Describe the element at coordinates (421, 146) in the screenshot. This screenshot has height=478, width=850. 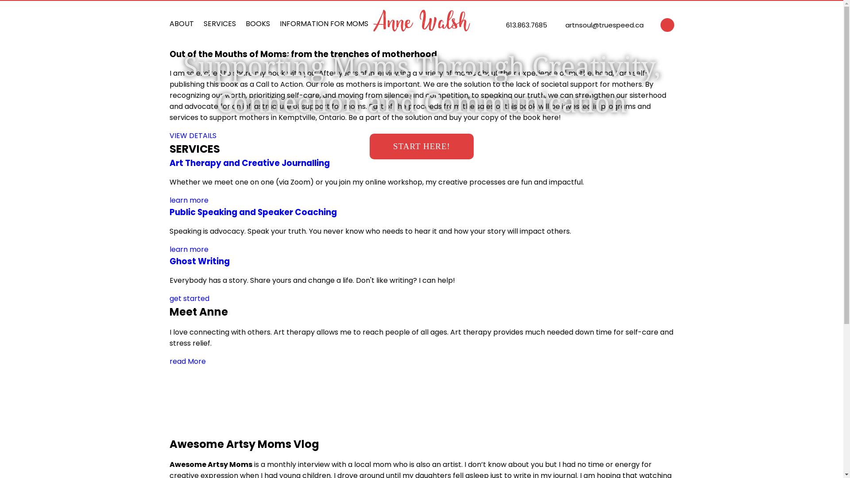
I see `START HERE!` at that location.